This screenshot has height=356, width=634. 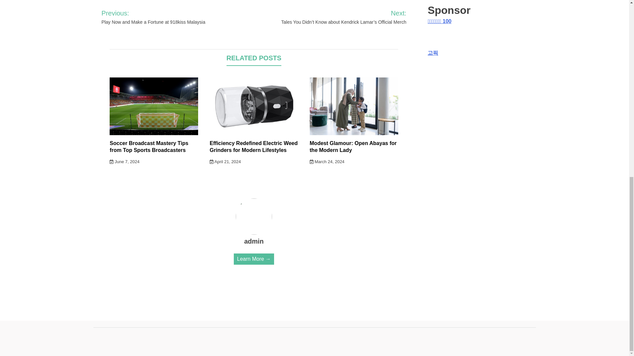 I want to click on Modest Glamour: Open Abayas for the Modern Lady, so click(x=353, y=146).